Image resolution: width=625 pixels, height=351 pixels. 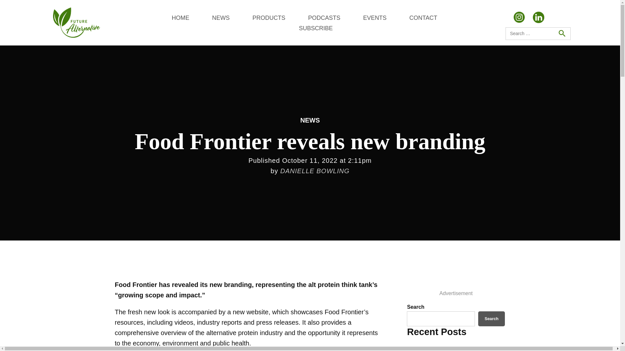 What do you see at coordinates (562, 33) in the screenshot?
I see `Search` at bounding box center [562, 33].